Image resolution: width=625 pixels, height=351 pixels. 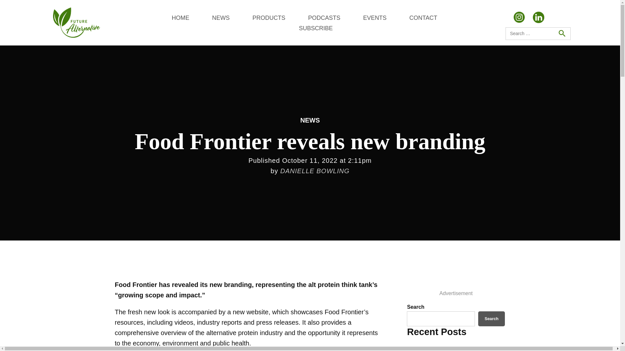 What do you see at coordinates (562, 33) in the screenshot?
I see `Search` at bounding box center [562, 33].